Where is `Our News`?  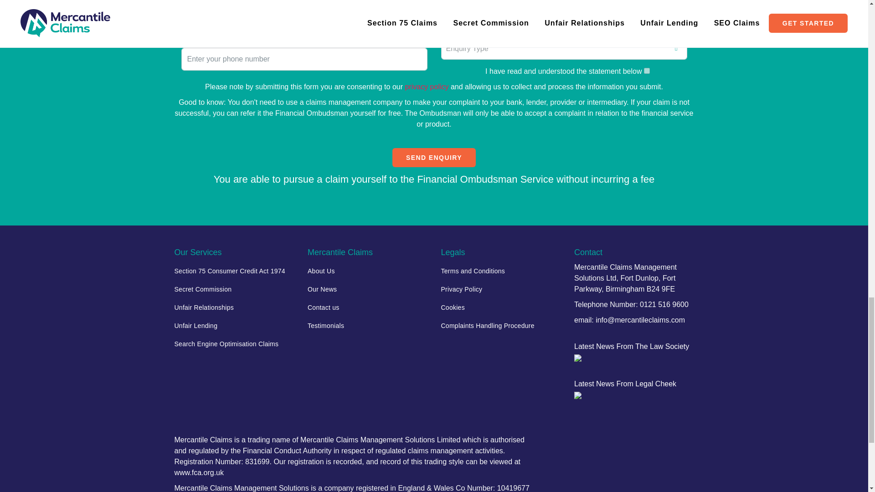
Our News is located at coordinates (367, 289).